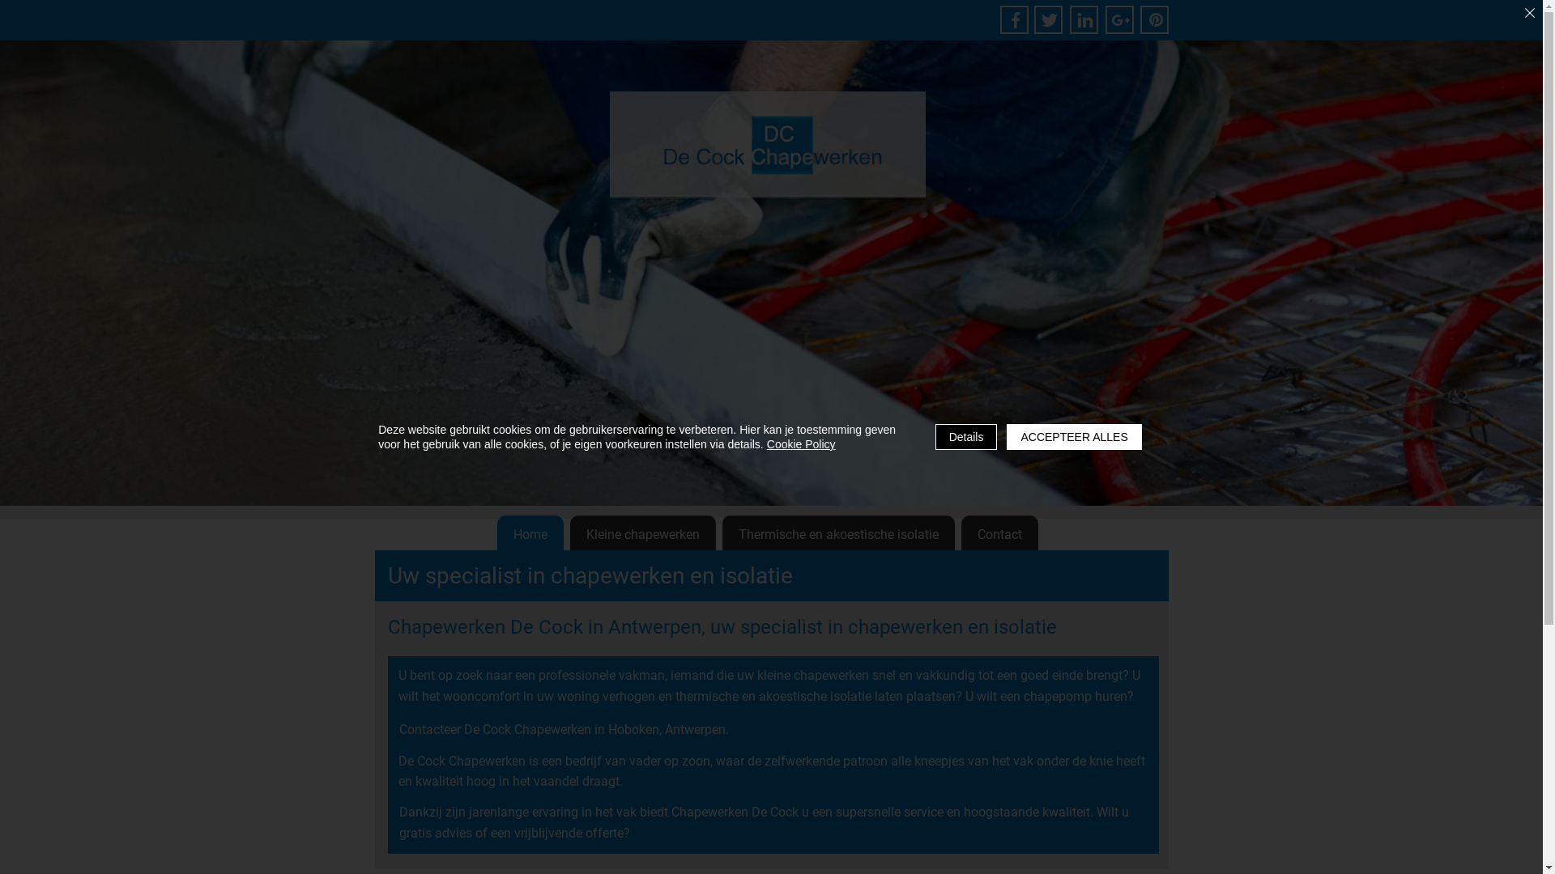 This screenshot has height=874, width=1555. I want to click on Details, so click(967, 437).